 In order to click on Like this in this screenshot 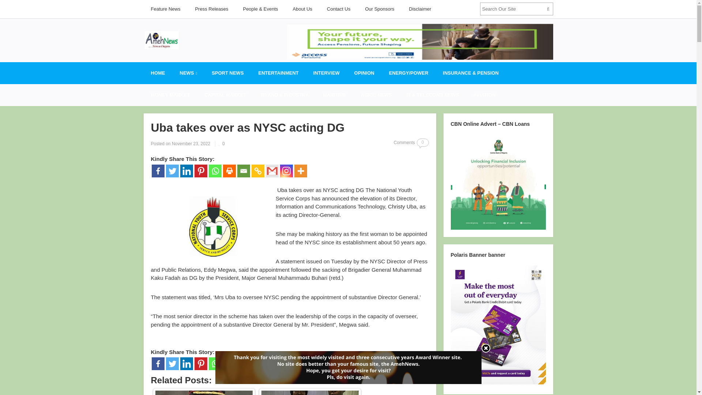, I will do `click(222, 143)`.